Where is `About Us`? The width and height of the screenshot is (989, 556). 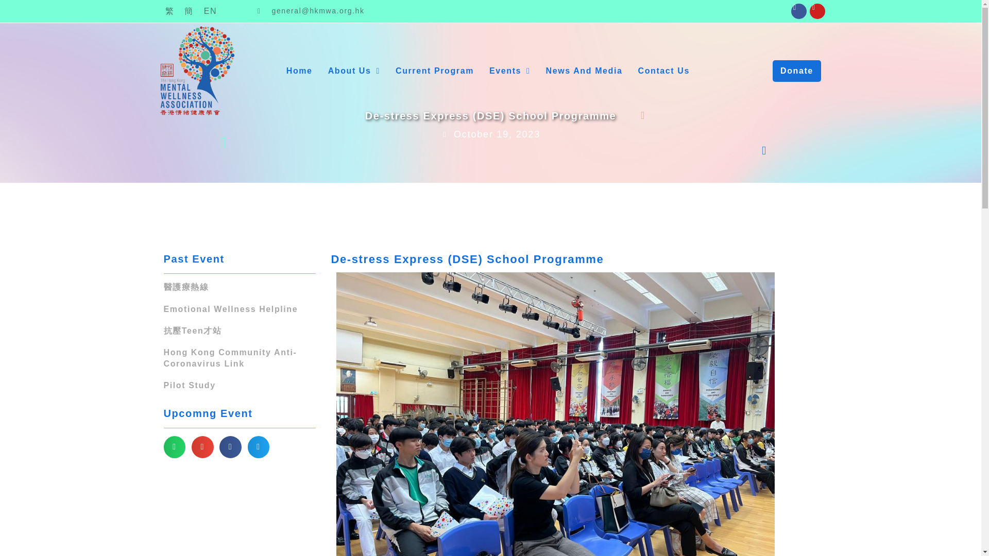 About Us is located at coordinates (354, 71).